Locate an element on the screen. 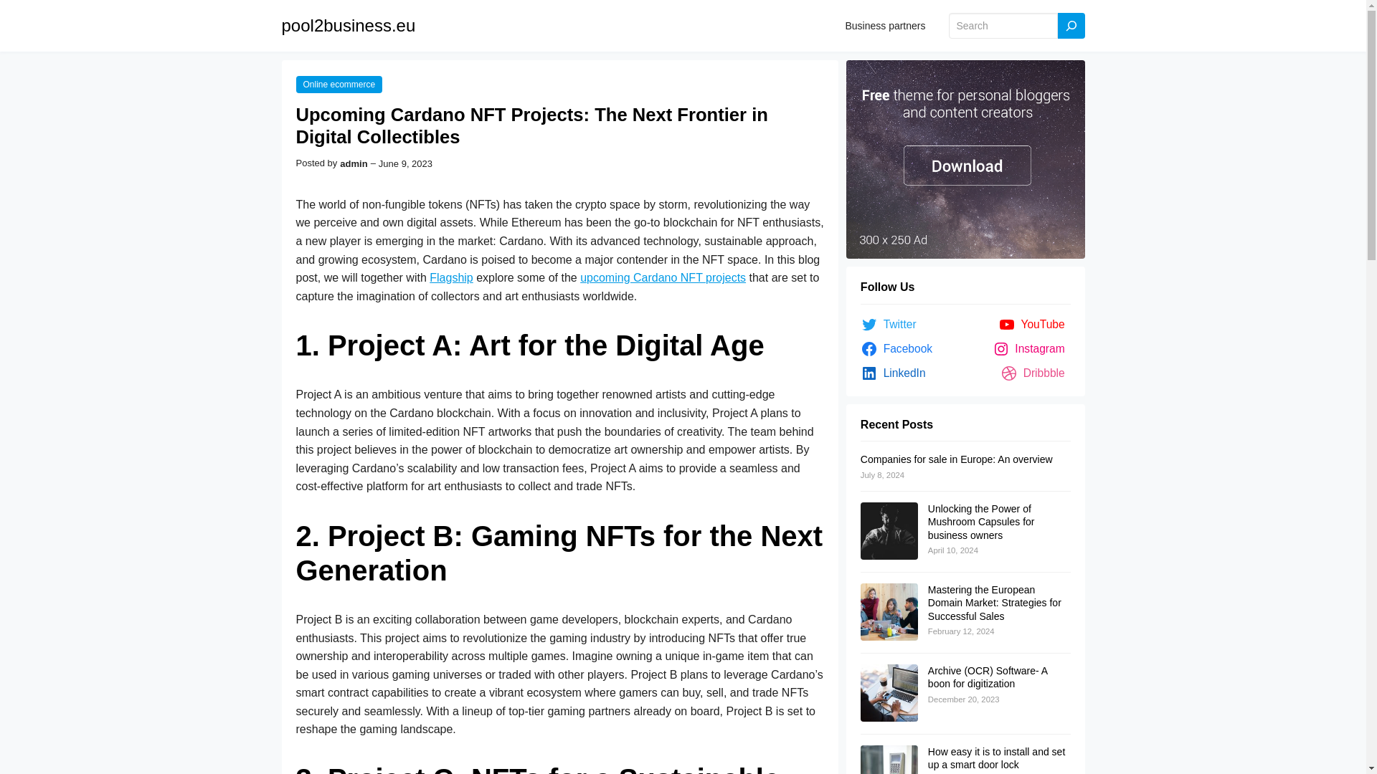 This screenshot has height=774, width=1377. Dribbble is located at coordinates (1036, 373).